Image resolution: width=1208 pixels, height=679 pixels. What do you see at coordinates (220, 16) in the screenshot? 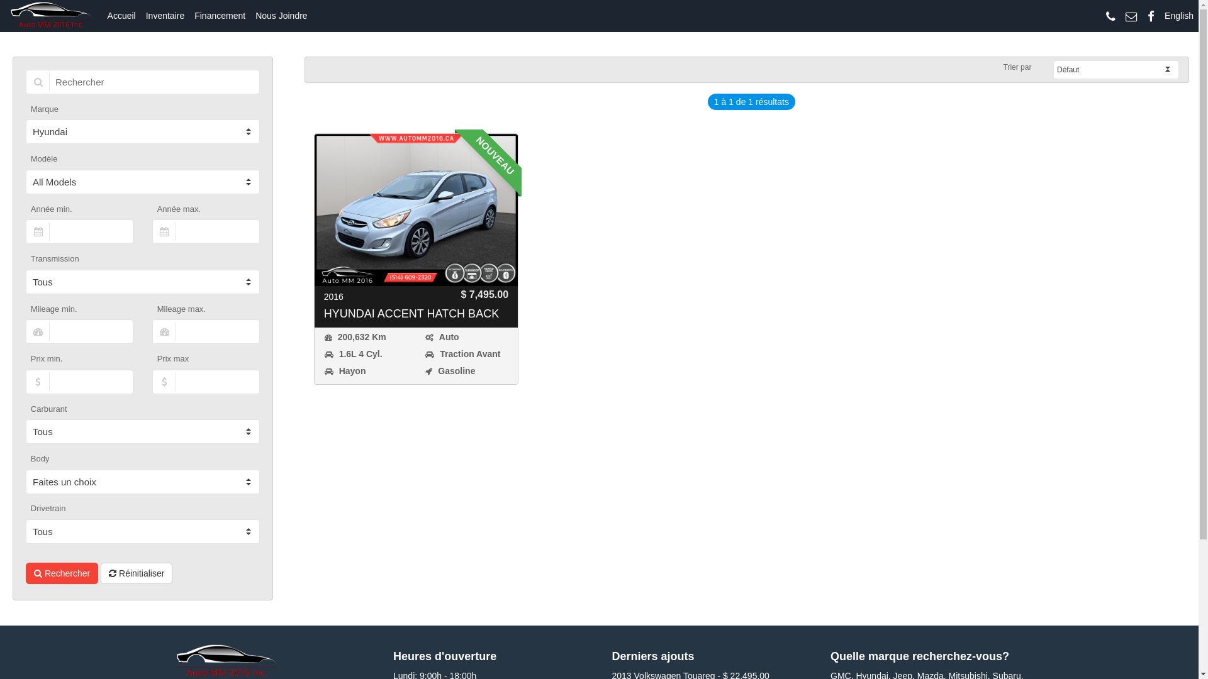
I see `Financement` at bounding box center [220, 16].